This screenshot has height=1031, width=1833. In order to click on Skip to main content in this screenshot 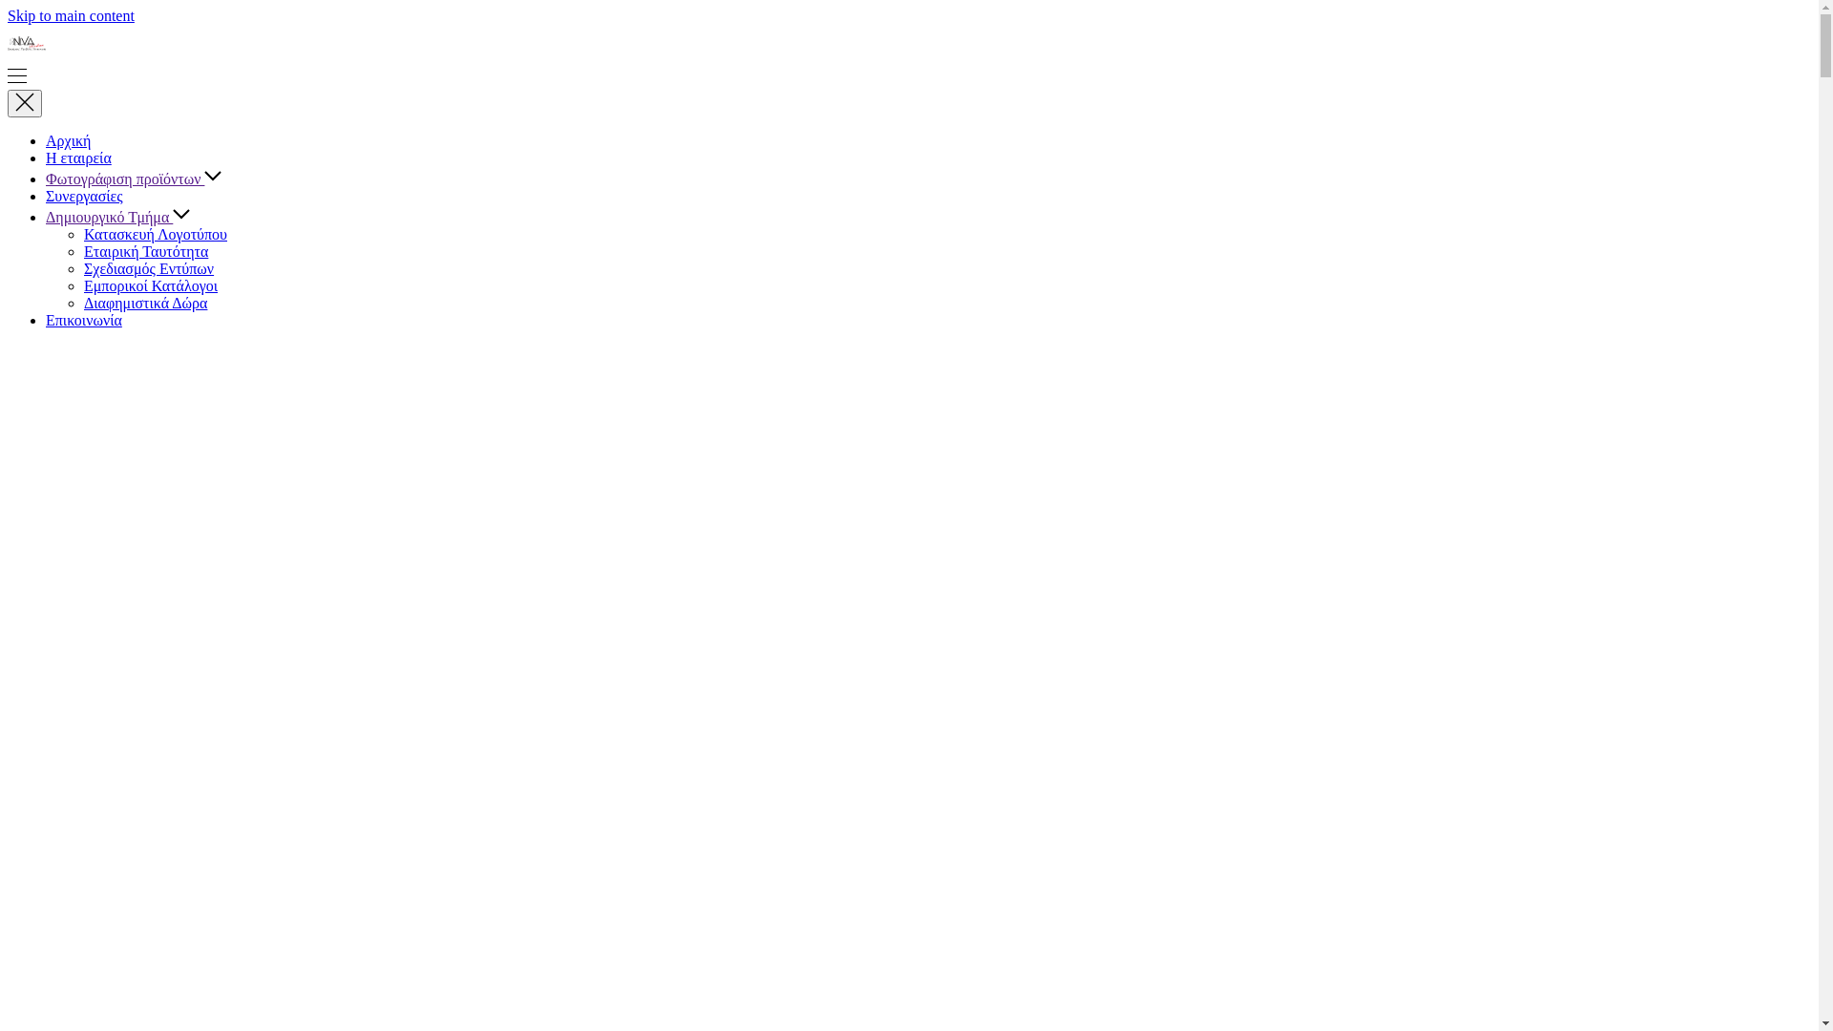, I will do `click(71, 15)`.